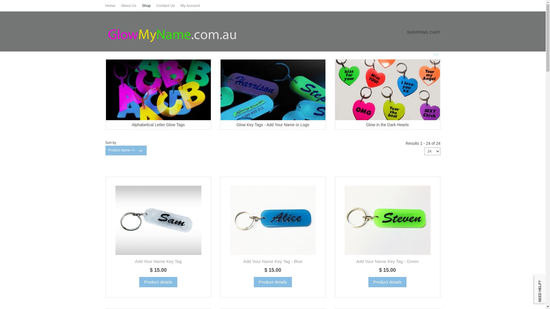 The image size is (550, 309). Describe the element at coordinates (122, 150) in the screenshot. I see `Product Name +/-` at that location.